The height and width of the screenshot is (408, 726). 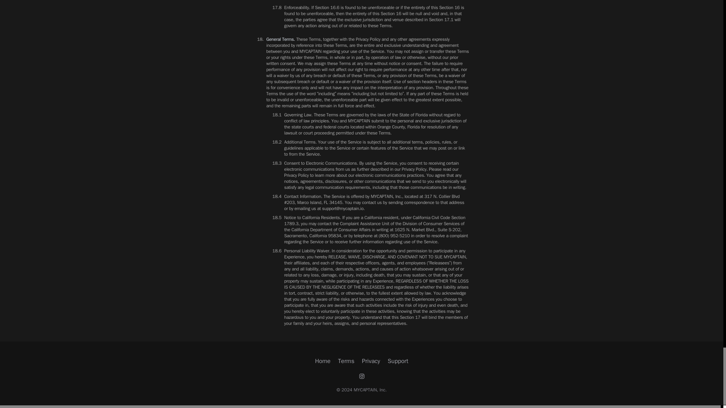 I want to click on Instagram, so click(x=361, y=376).